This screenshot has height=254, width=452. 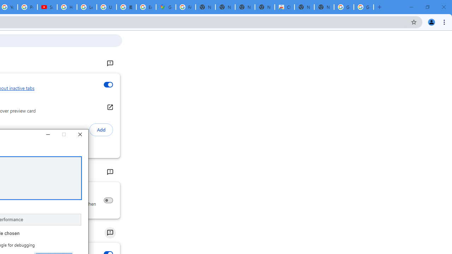 I want to click on Explore new street-level details - Google Maps Help, so click(x=146, y=7).